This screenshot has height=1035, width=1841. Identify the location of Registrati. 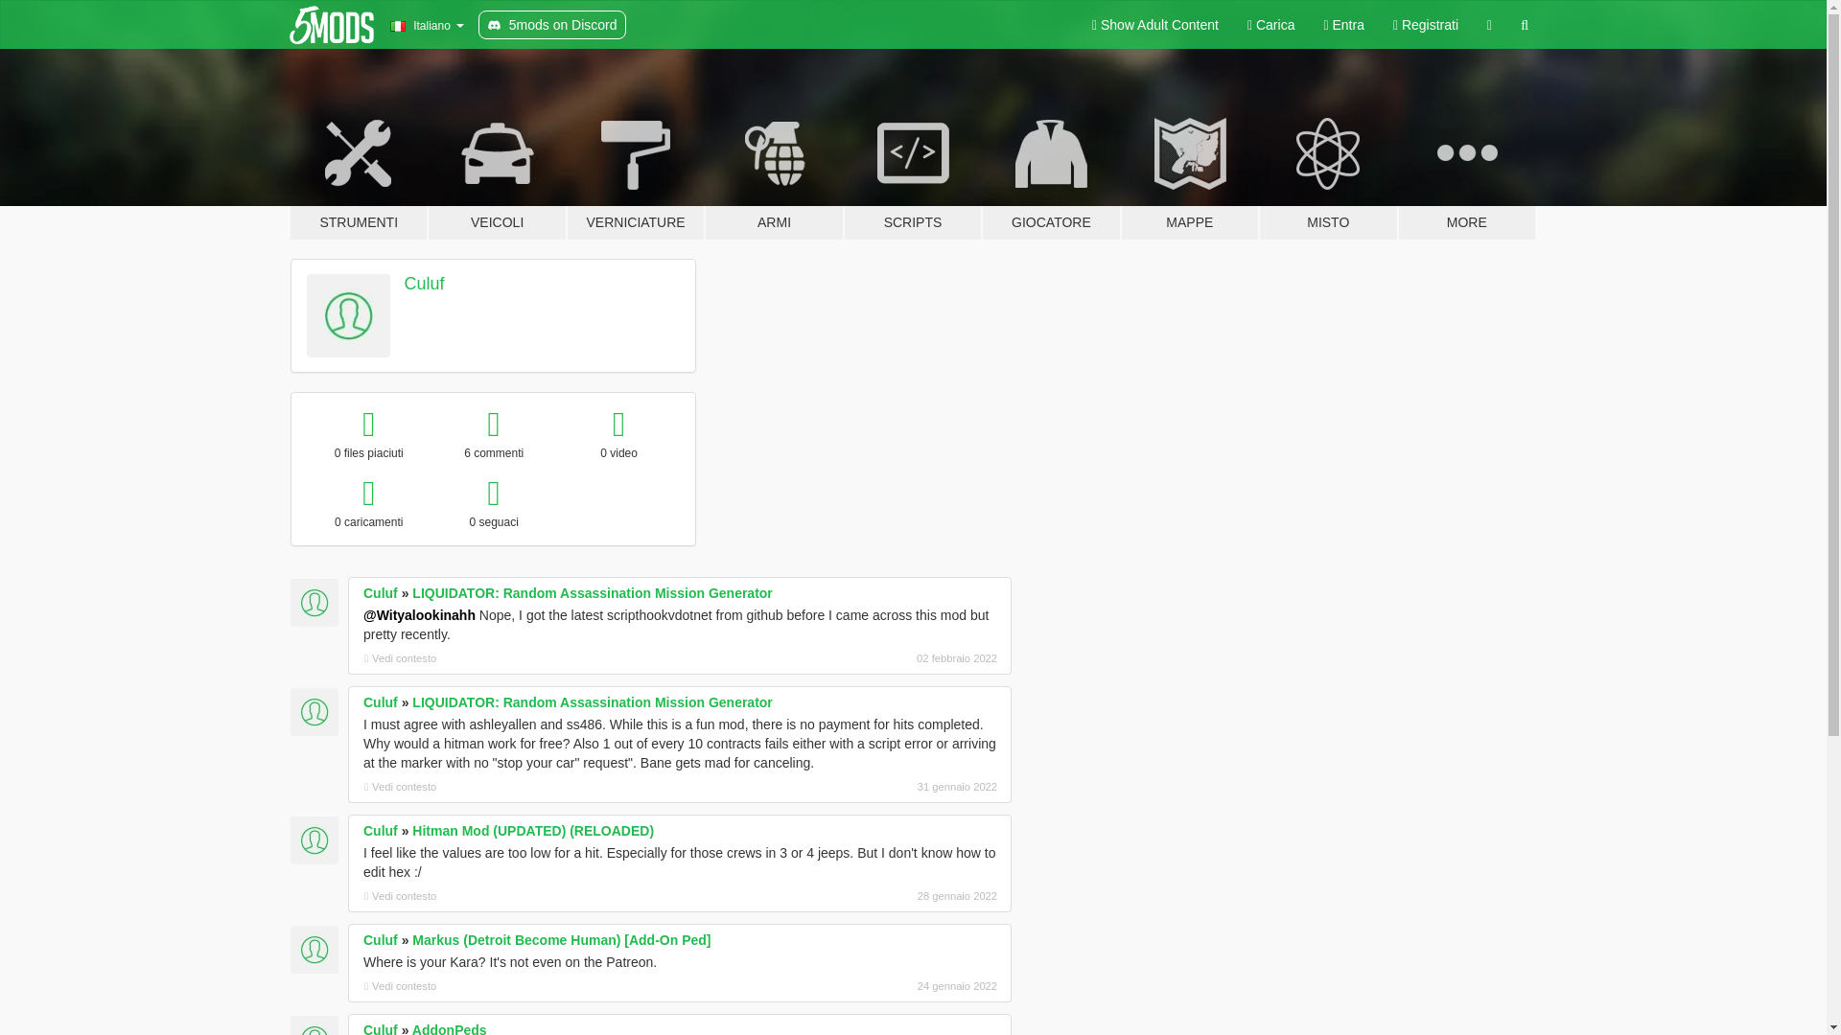
(1426, 25).